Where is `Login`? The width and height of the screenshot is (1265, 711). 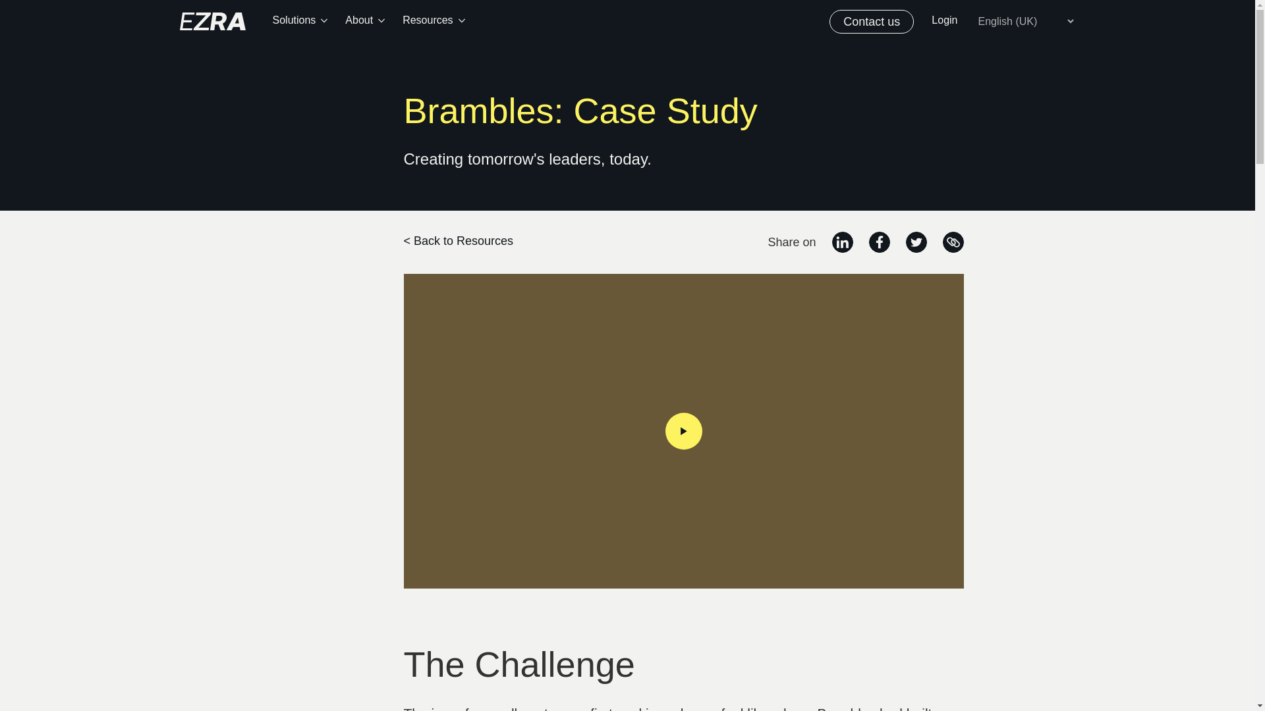 Login is located at coordinates (944, 22).